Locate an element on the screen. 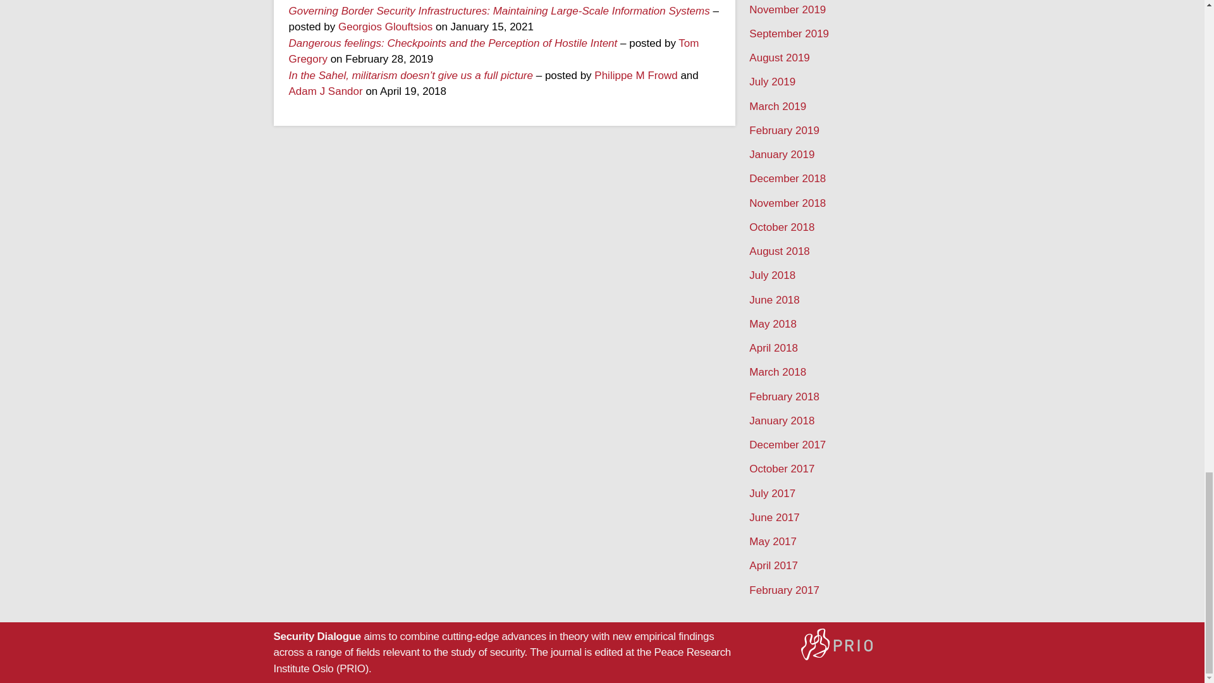  Posts by Tom Gregory is located at coordinates (493, 51).